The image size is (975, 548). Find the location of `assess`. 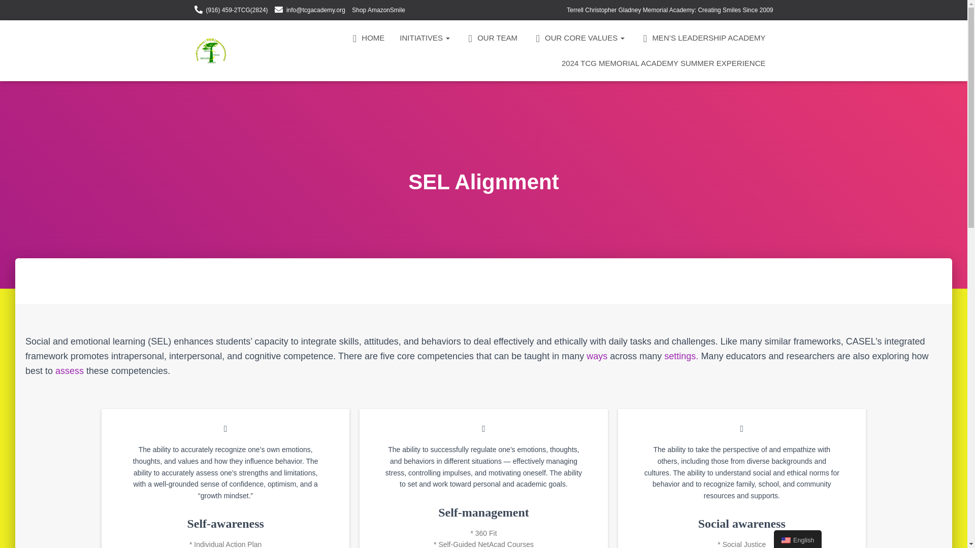

assess is located at coordinates (70, 370).